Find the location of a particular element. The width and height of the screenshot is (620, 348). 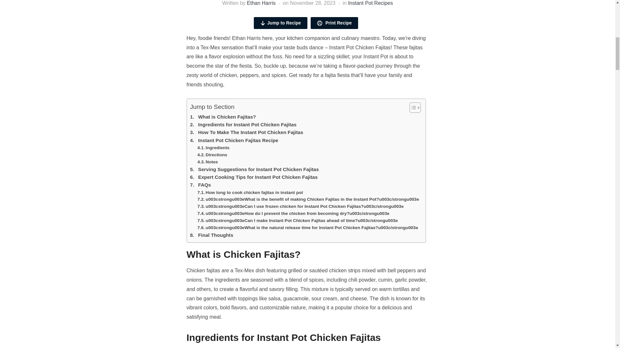

Ethan Harris is located at coordinates (261, 3).